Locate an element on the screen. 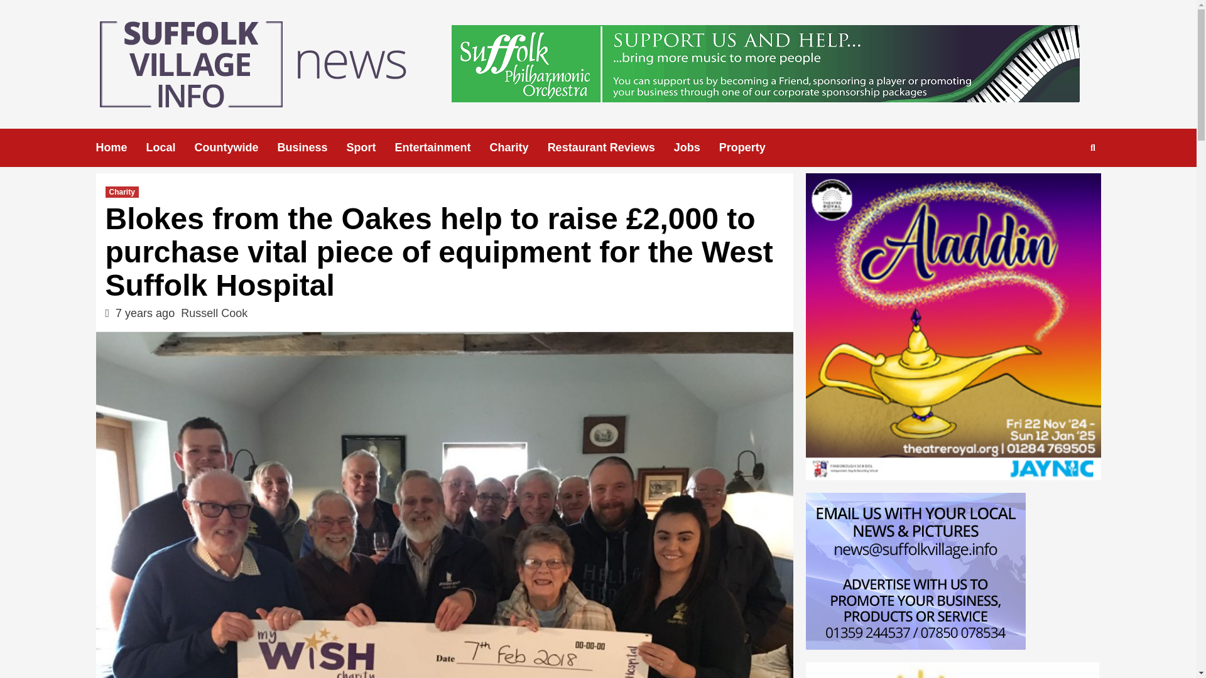 The height and width of the screenshot is (678, 1206). Business is located at coordinates (312, 148).